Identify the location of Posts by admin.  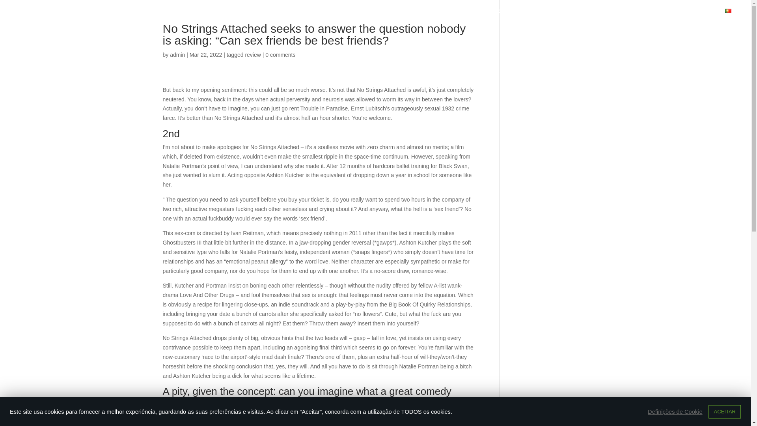
(177, 54).